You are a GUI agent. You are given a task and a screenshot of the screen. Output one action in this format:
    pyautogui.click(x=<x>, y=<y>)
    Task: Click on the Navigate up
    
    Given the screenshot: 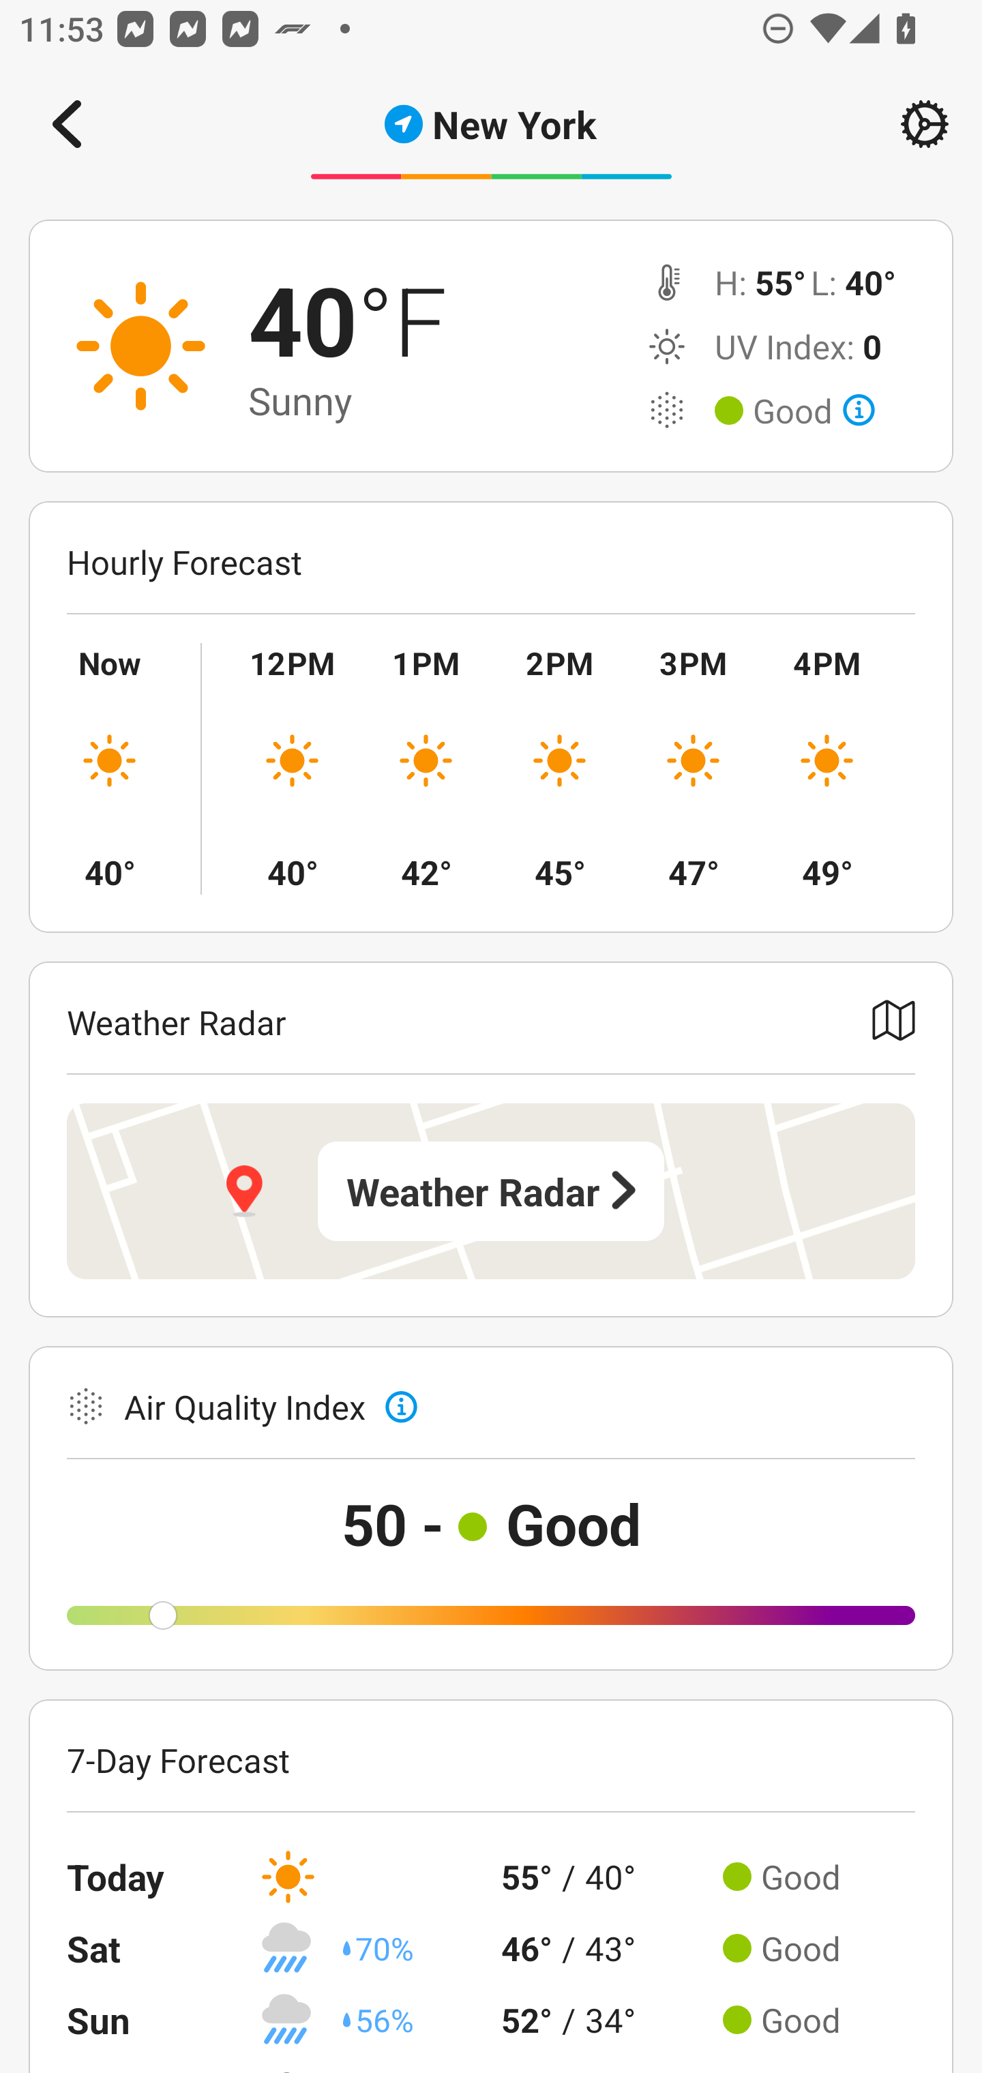 What is the action you would take?
    pyautogui.click(x=67, y=124)
    